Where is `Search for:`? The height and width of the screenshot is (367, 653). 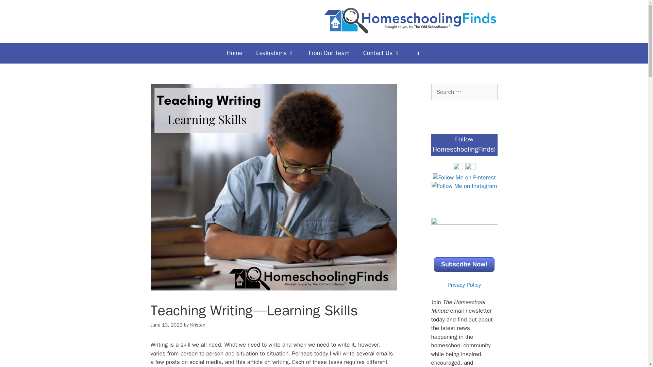
Search for: is located at coordinates (464, 92).